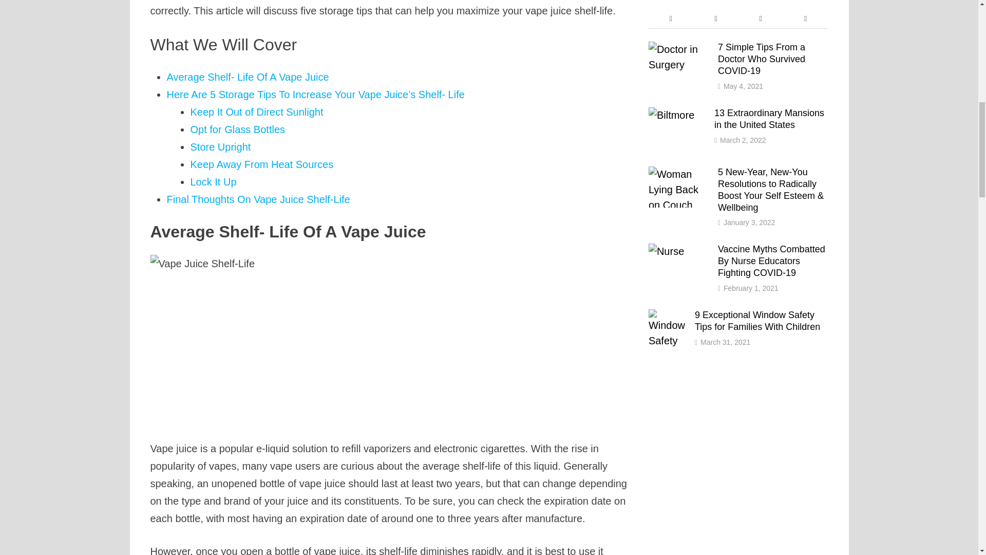 The image size is (986, 555). I want to click on Average Shelf- Life Of A Vape Juice, so click(248, 77).